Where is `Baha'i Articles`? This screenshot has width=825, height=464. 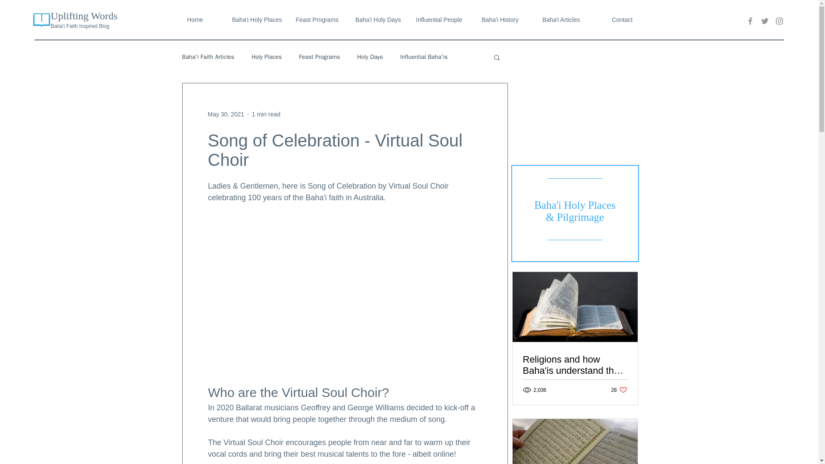
Baha'i Articles is located at coordinates (561, 20).